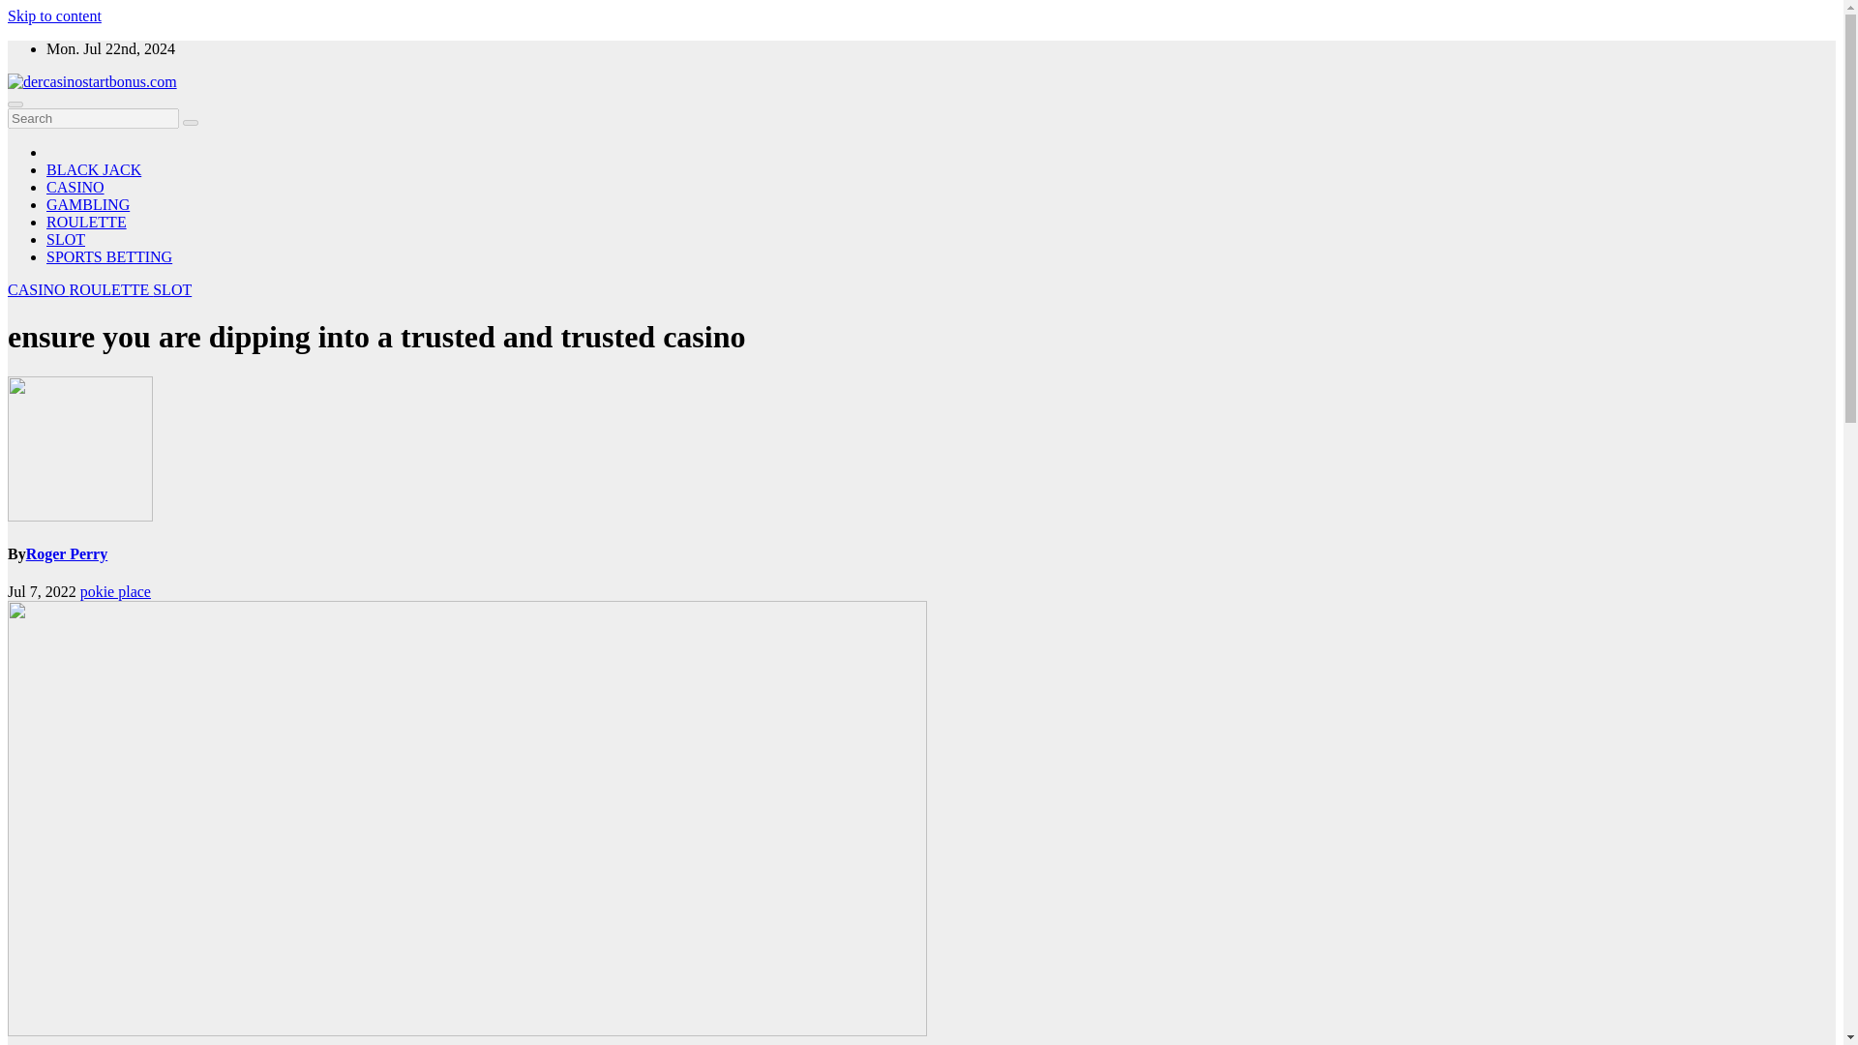 The image size is (1858, 1045). What do you see at coordinates (93, 169) in the screenshot?
I see `BLACK JACK` at bounding box center [93, 169].